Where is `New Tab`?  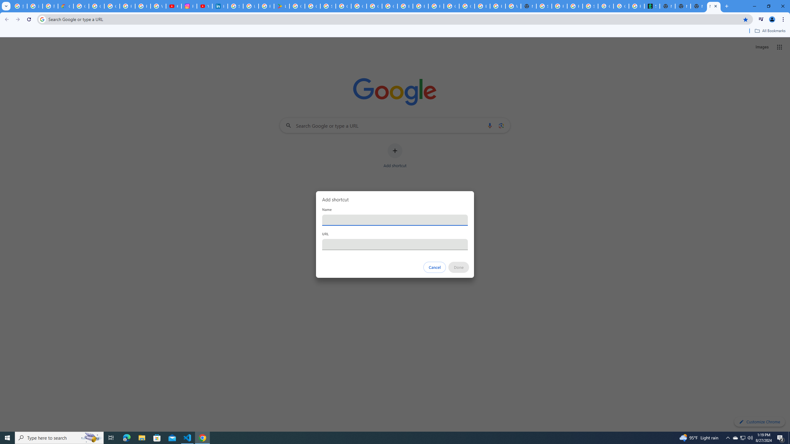 New Tab is located at coordinates (528, 6).